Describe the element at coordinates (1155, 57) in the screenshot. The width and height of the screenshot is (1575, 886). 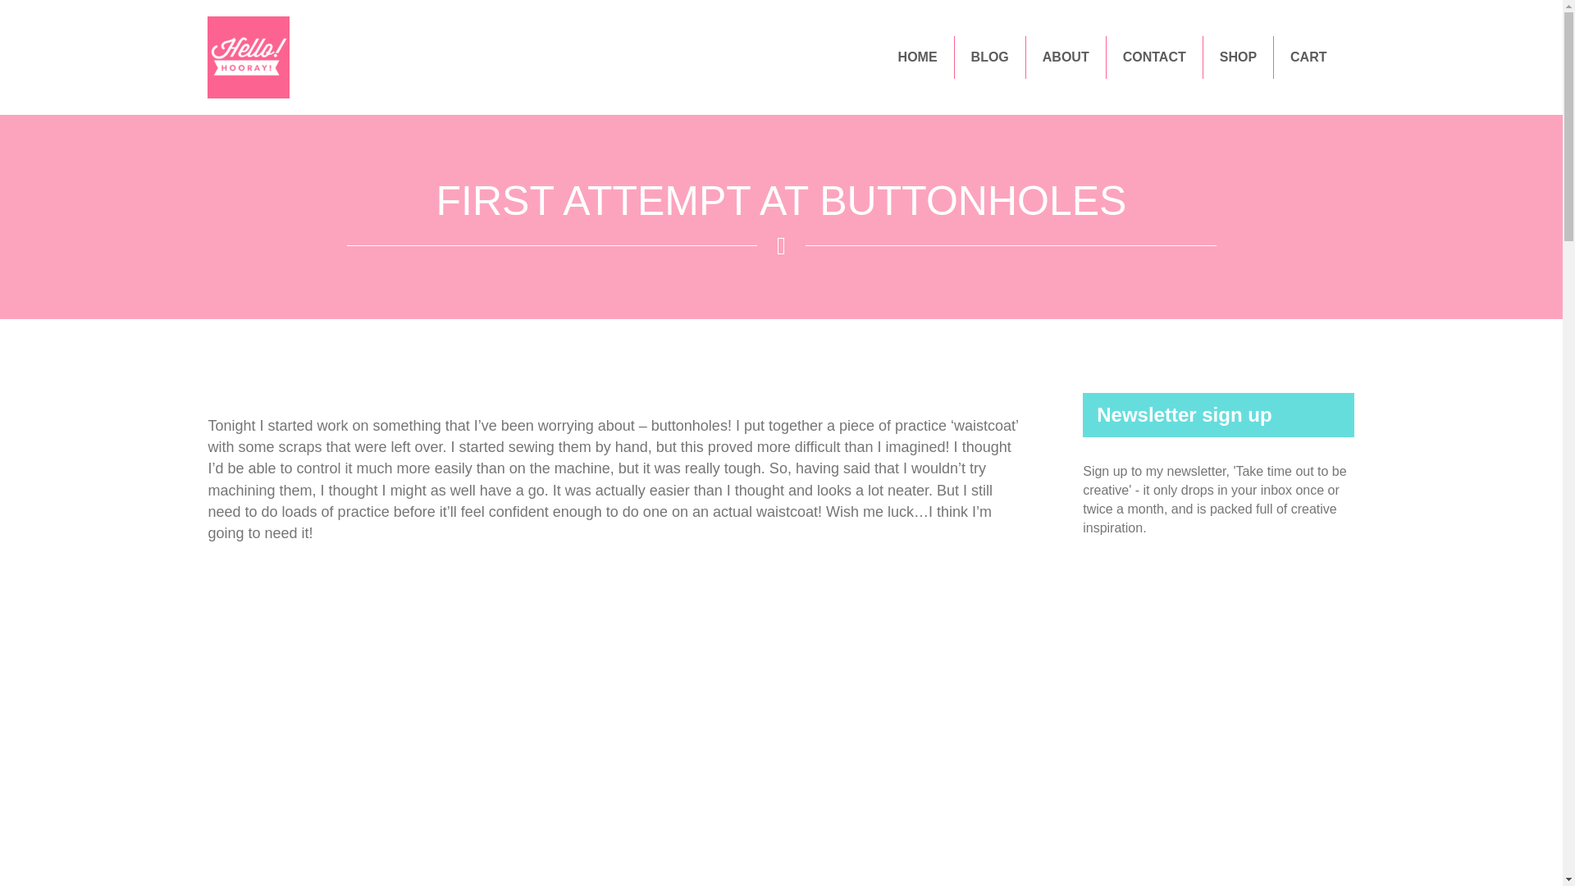
I see `CONTACT` at that location.